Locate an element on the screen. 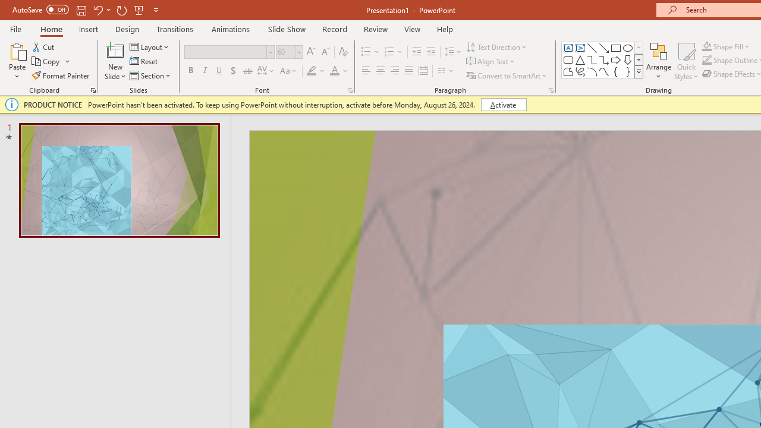 The width and height of the screenshot is (761, 428). Activate is located at coordinates (503, 105).